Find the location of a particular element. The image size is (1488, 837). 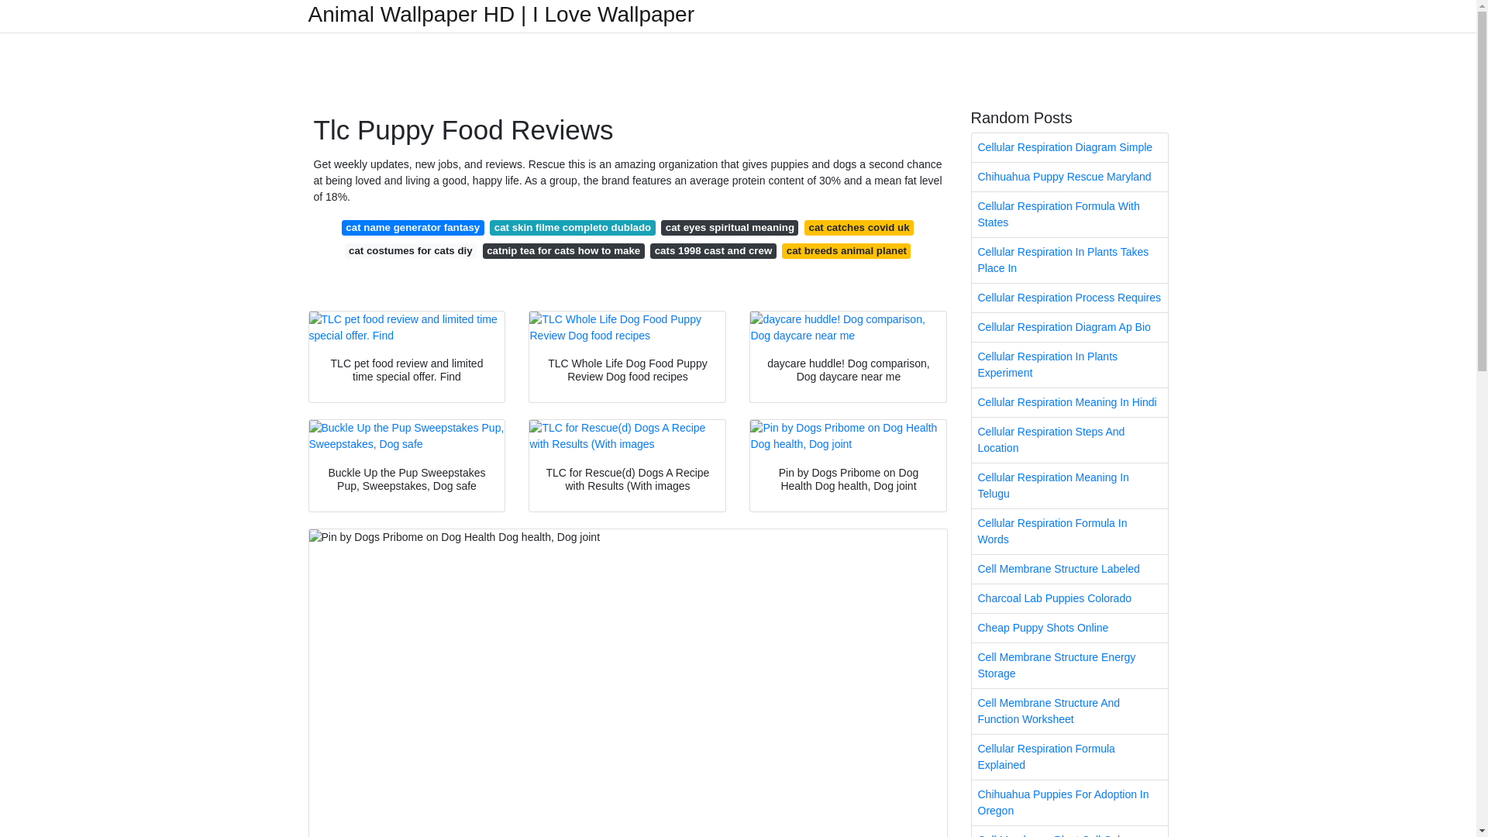

Cellular Respiration In Plants Experiment is located at coordinates (1069, 364).